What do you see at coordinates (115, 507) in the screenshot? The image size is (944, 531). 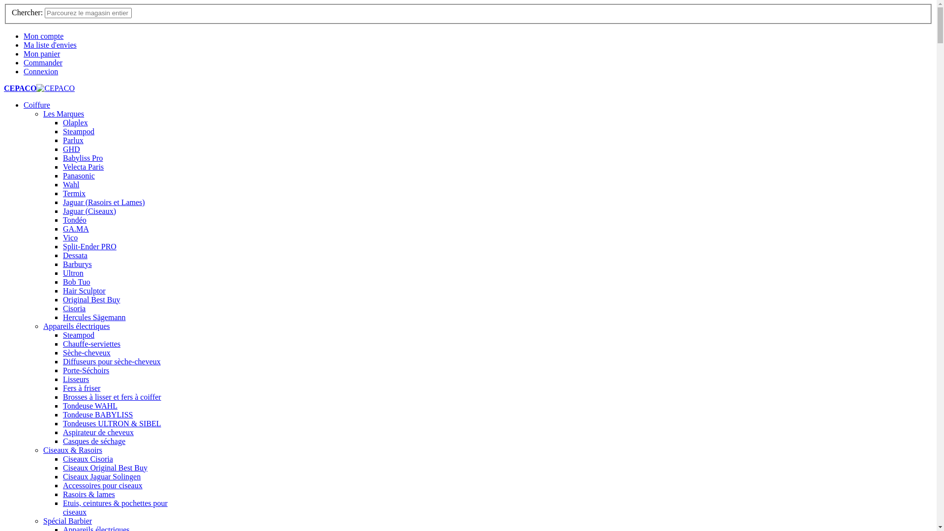 I see `Etuis, ceintures & pochettes pour ciseaux` at bounding box center [115, 507].